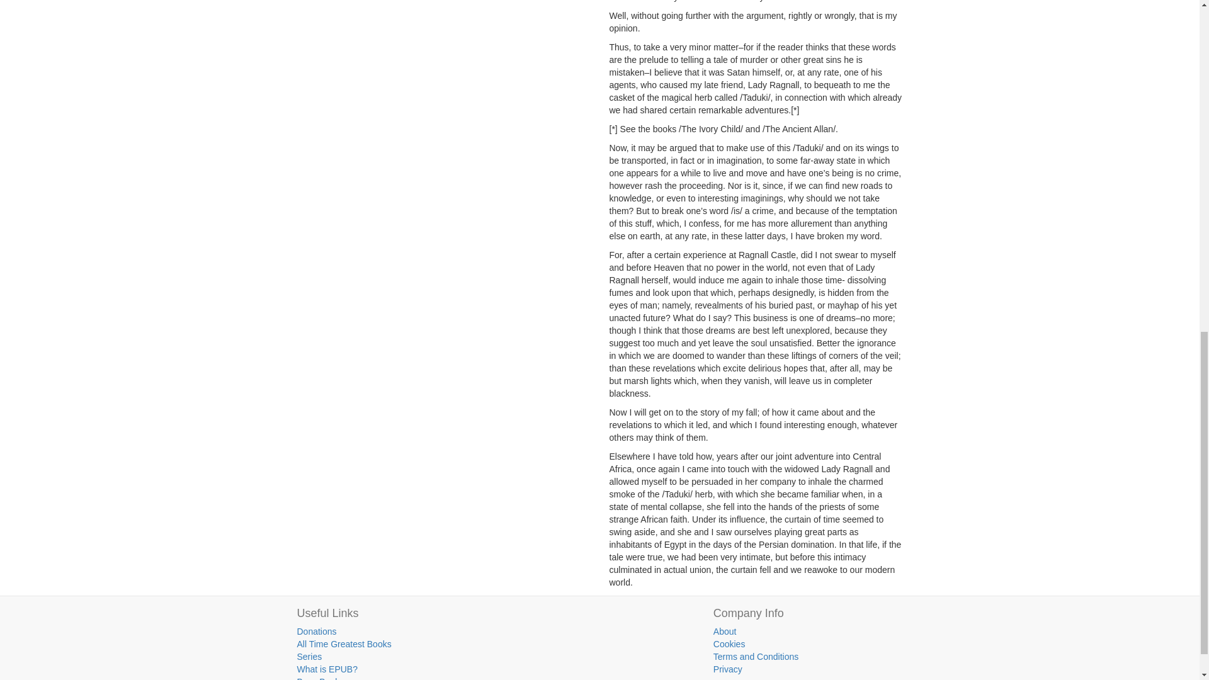 The width and height of the screenshot is (1209, 680). What do you see at coordinates (724, 631) in the screenshot?
I see `About` at bounding box center [724, 631].